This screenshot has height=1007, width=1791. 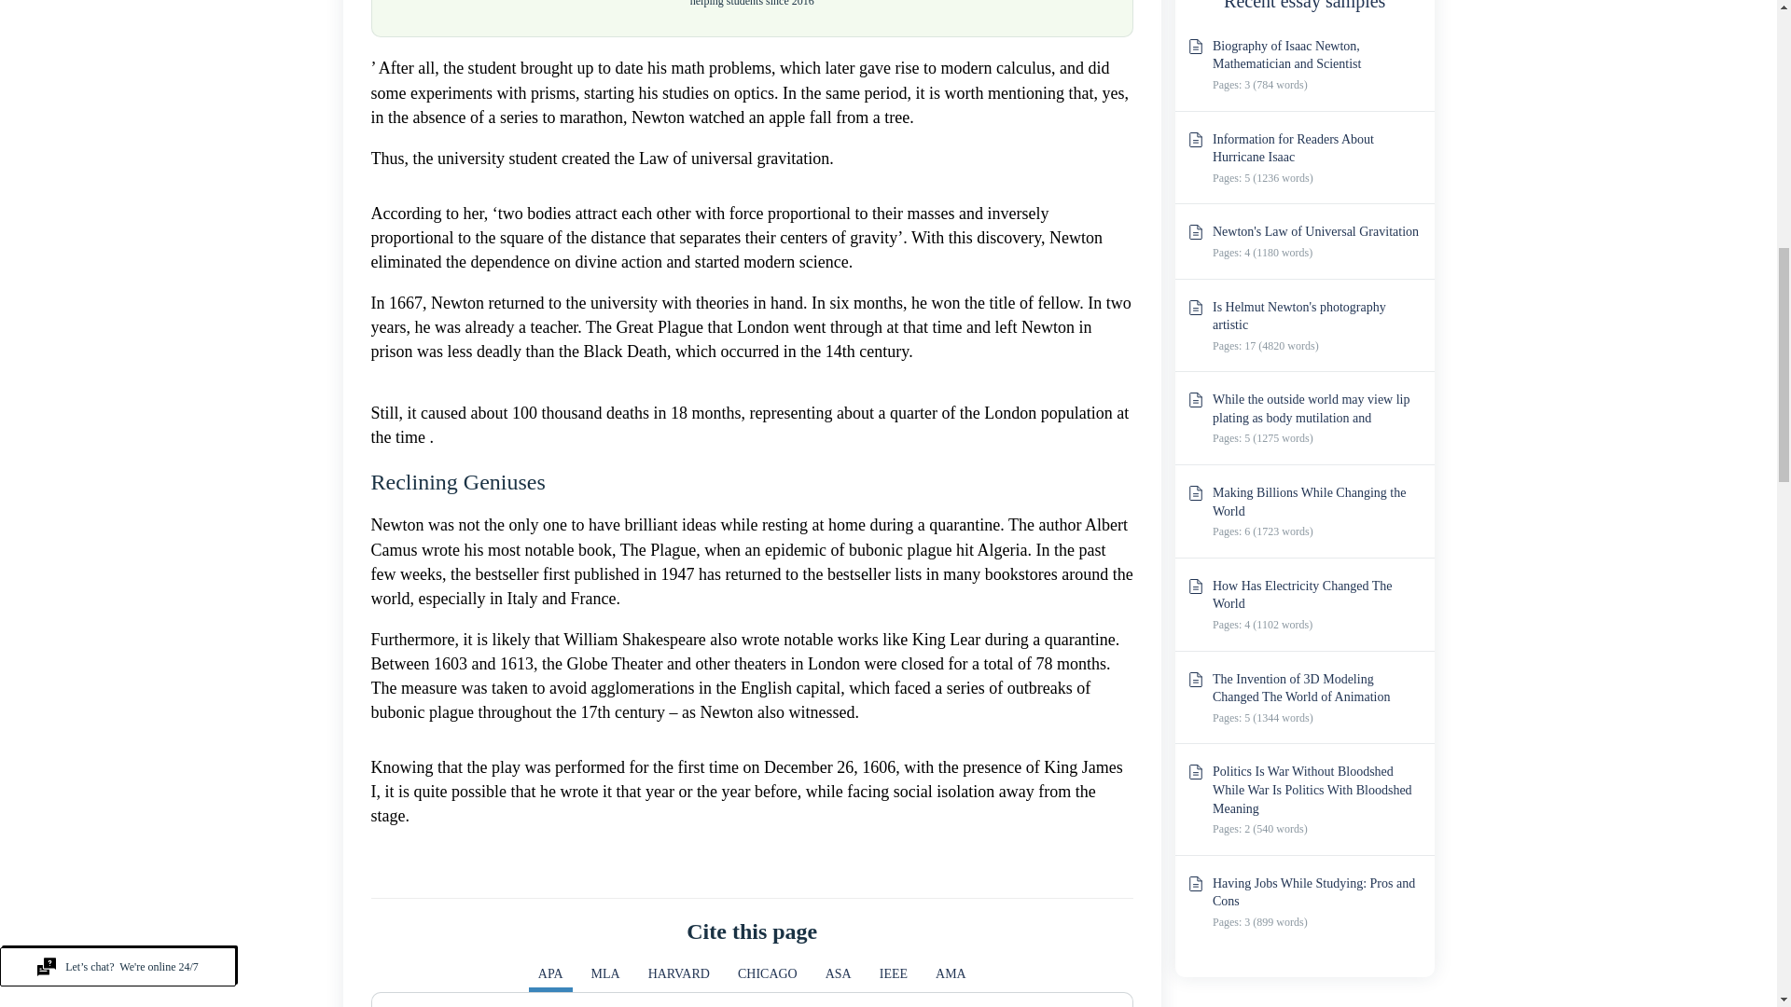 I want to click on MLA, so click(x=606, y=977).